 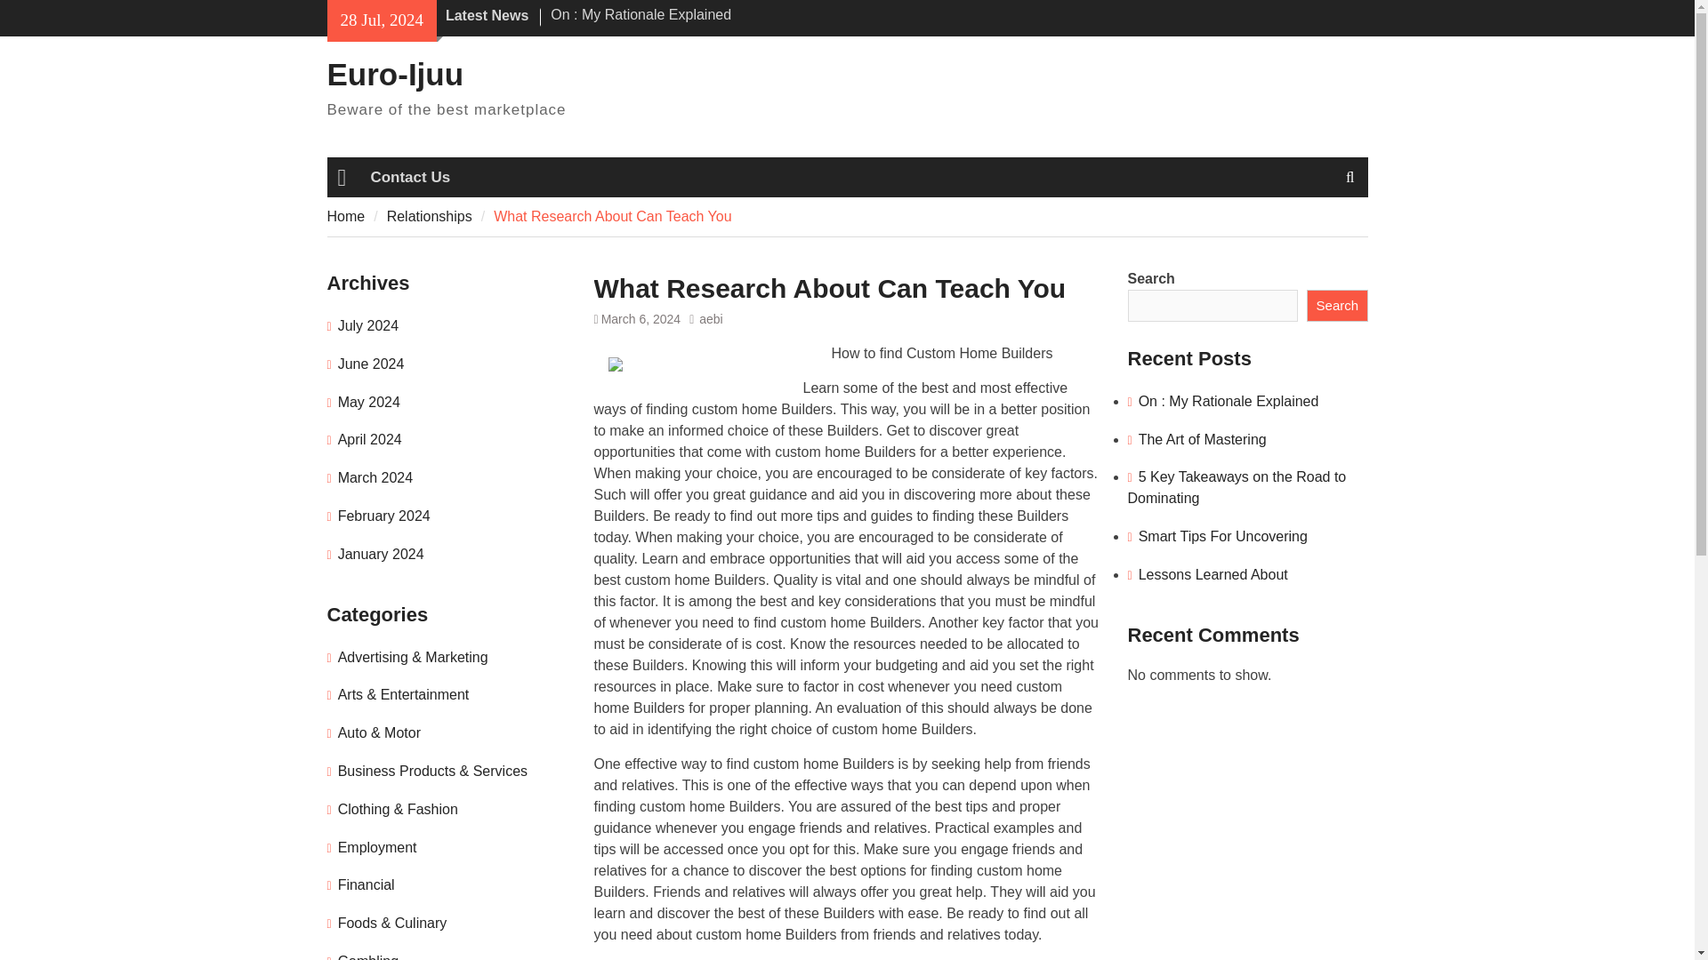 I want to click on Smart Tips For Uncovering, so click(x=1223, y=537).